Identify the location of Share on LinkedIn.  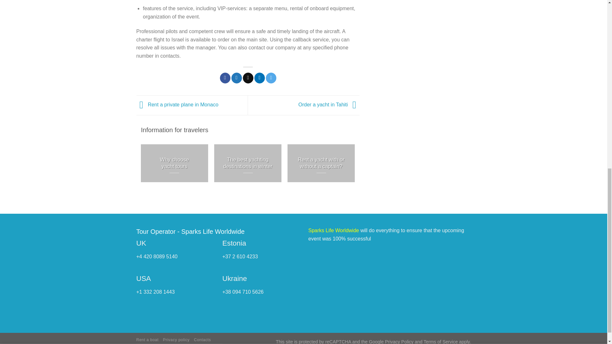
(259, 78).